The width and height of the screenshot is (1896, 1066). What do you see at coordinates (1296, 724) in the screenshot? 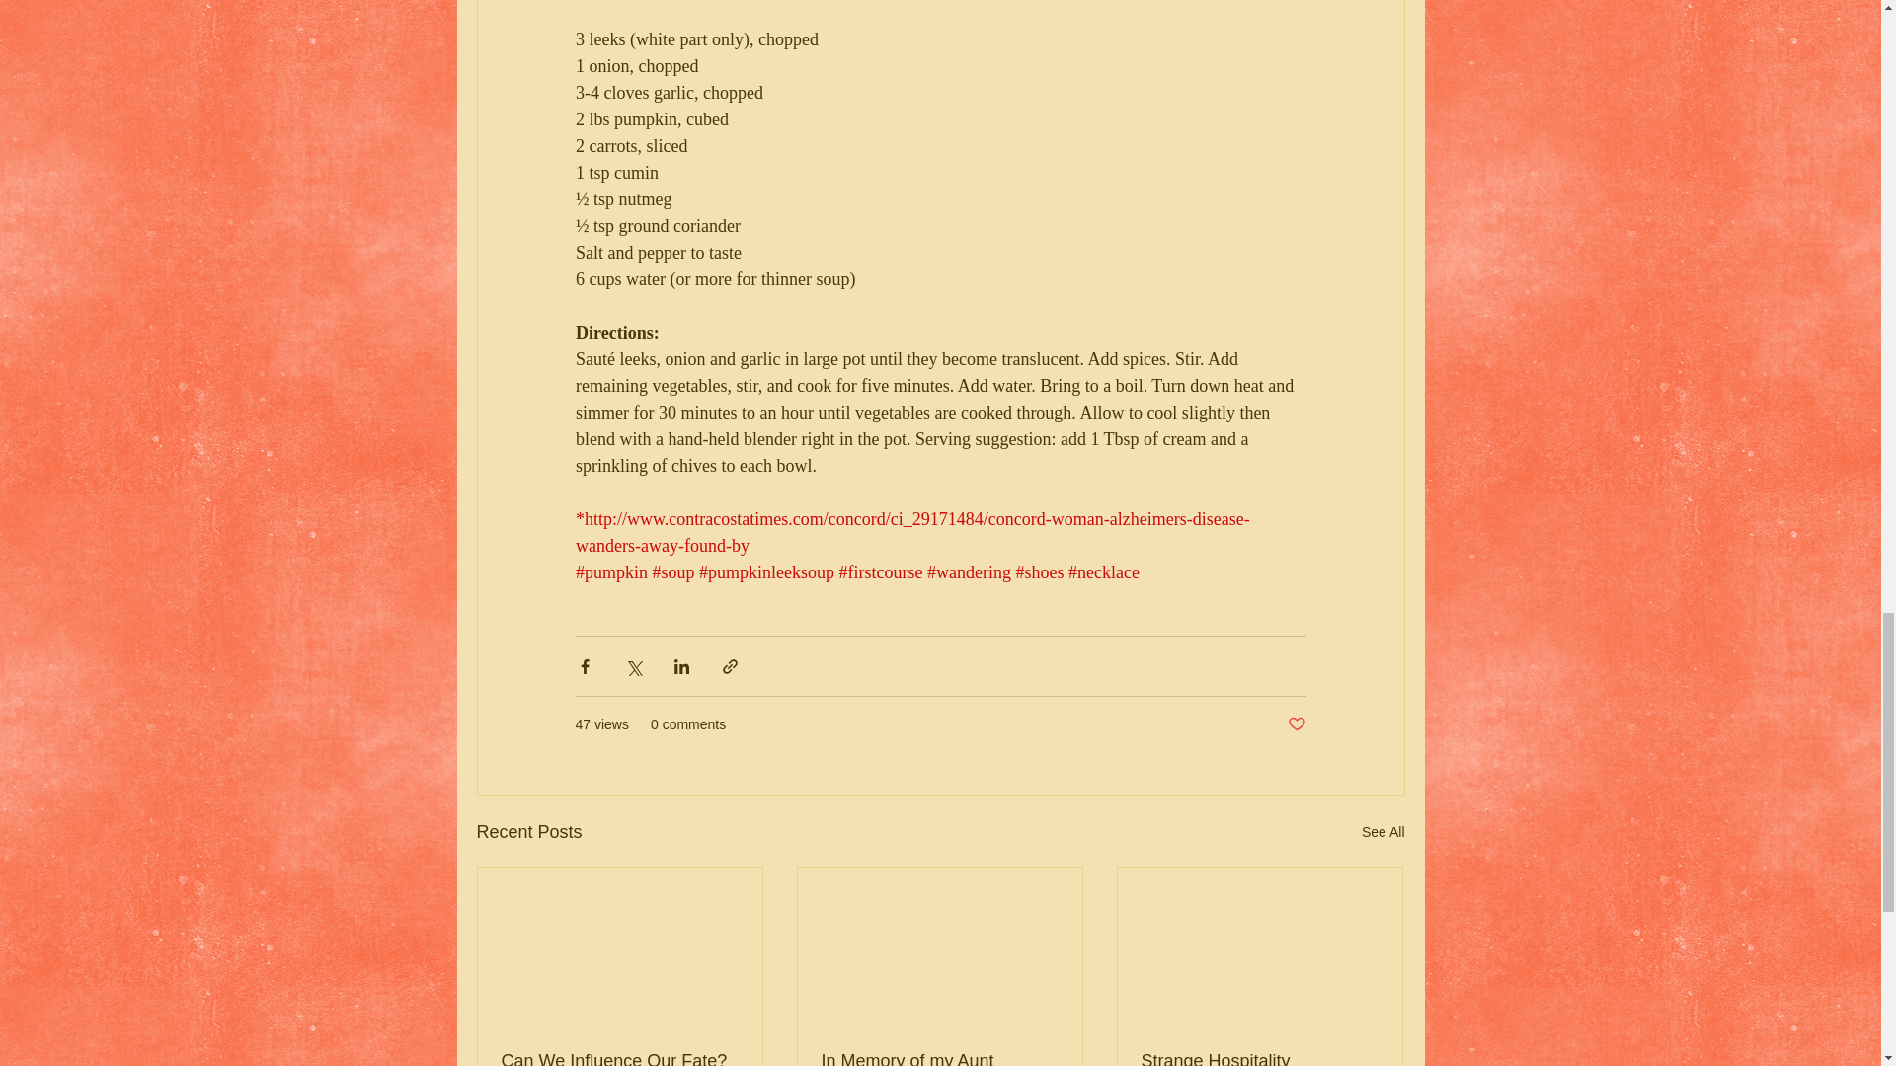
I see `Post not marked as liked` at bounding box center [1296, 724].